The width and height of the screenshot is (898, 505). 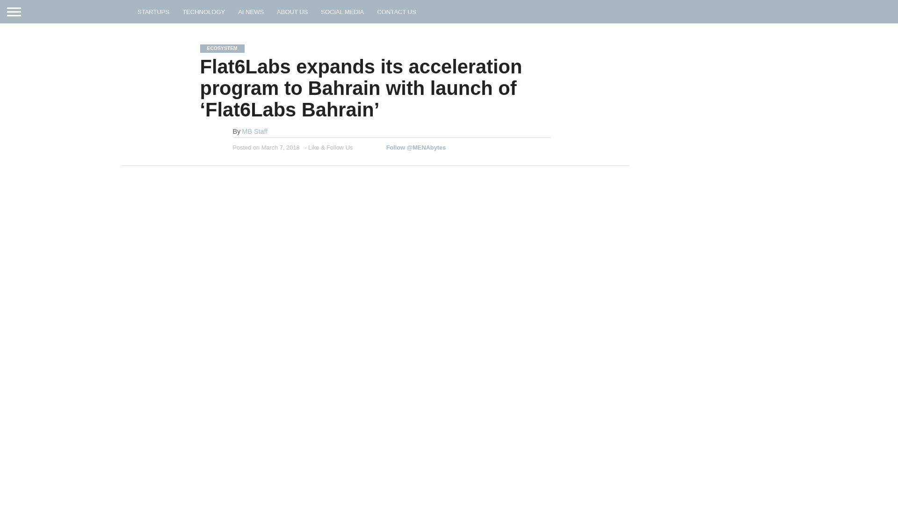 I want to click on AI NEWS, so click(x=251, y=11).